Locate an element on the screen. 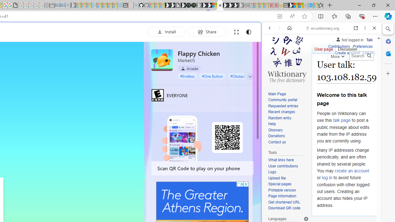  Help is located at coordinates (288, 124).